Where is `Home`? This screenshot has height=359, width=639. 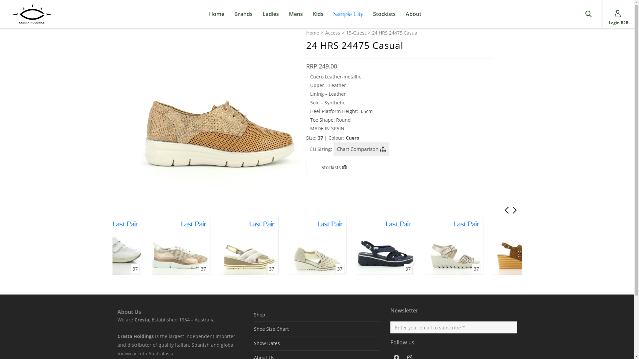
Home is located at coordinates (313, 33).